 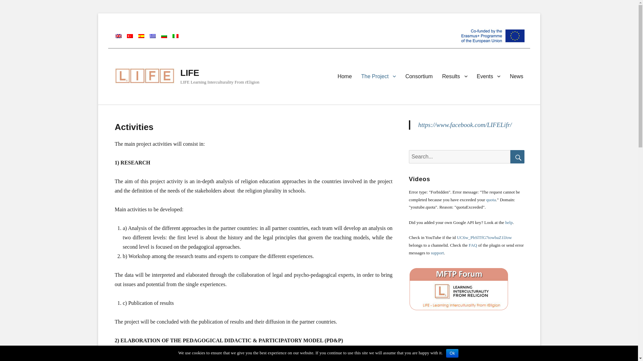 I want to click on Consortium, so click(x=419, y=76).